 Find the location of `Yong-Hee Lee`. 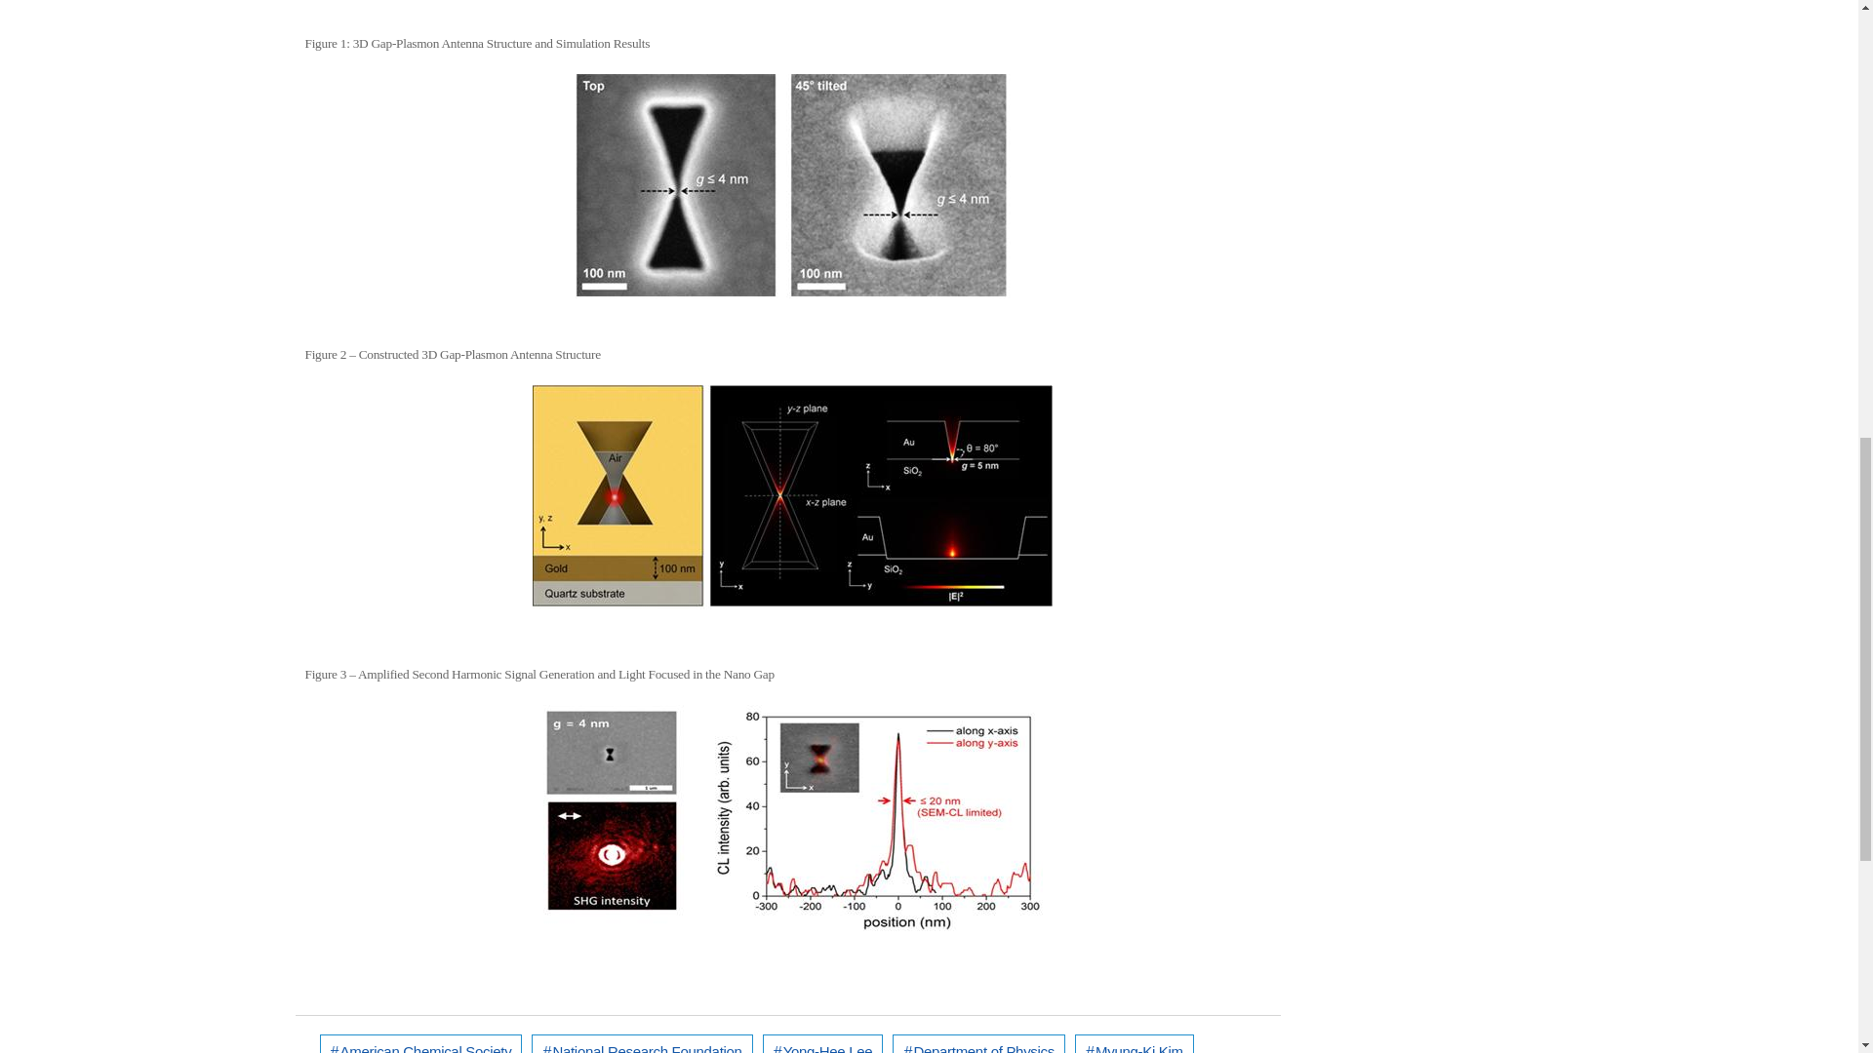

Yong-Hee Lee is located at coordinates (823, 1043).